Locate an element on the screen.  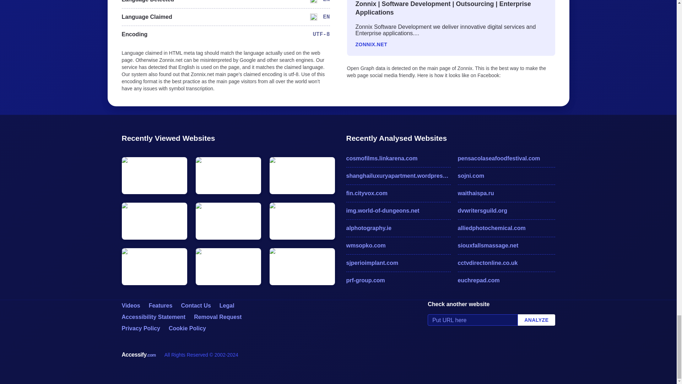
Screencasts: video tutorials and guides is located at coordinates (130, 306).